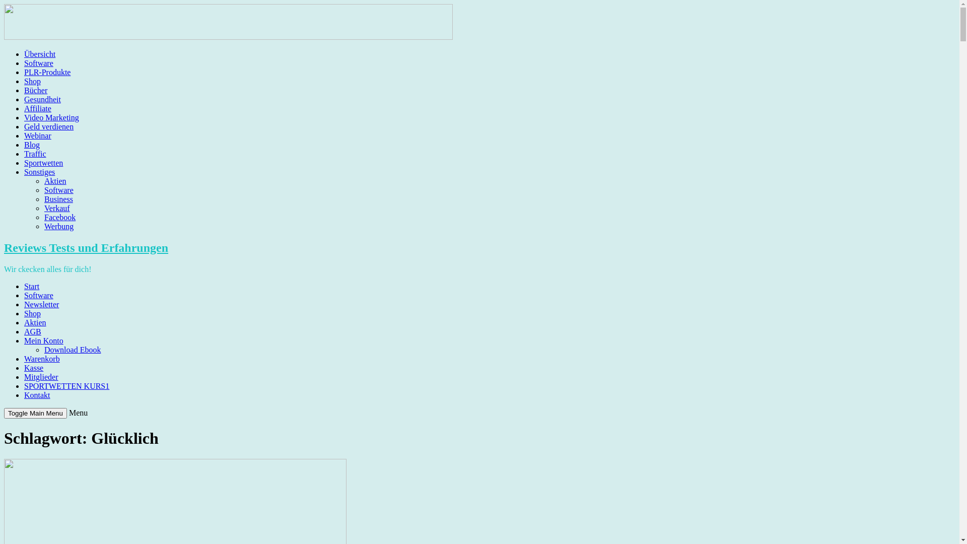 The width and height of the screenshot is (967, 544). I want to click on Shop, so click(32, 313).